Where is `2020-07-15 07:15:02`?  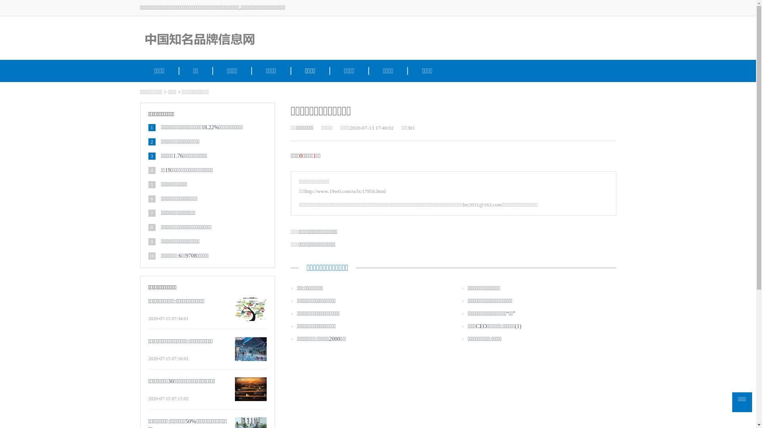 2020-07-15 07:15:02 is located at coordinates (188, 399).